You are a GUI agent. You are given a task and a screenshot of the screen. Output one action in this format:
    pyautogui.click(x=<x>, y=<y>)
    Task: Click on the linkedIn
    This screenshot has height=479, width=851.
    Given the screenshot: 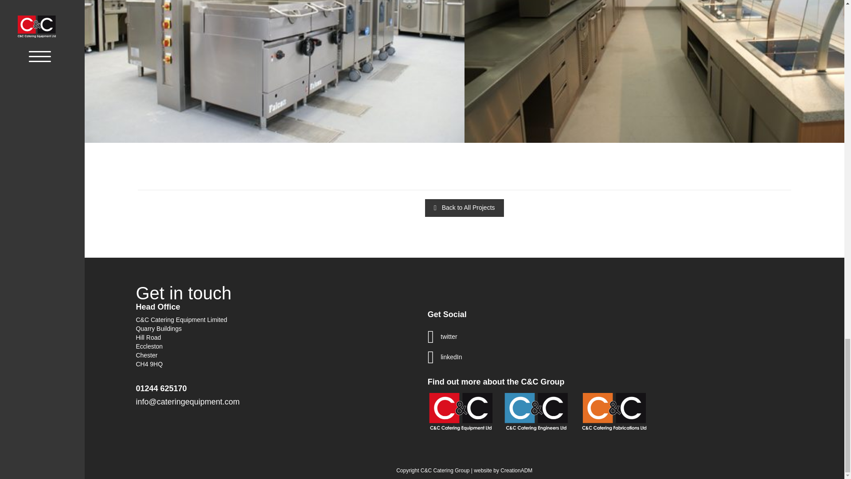 What is the action you would take?
    pyautogui.click(x=451, y=357)
    